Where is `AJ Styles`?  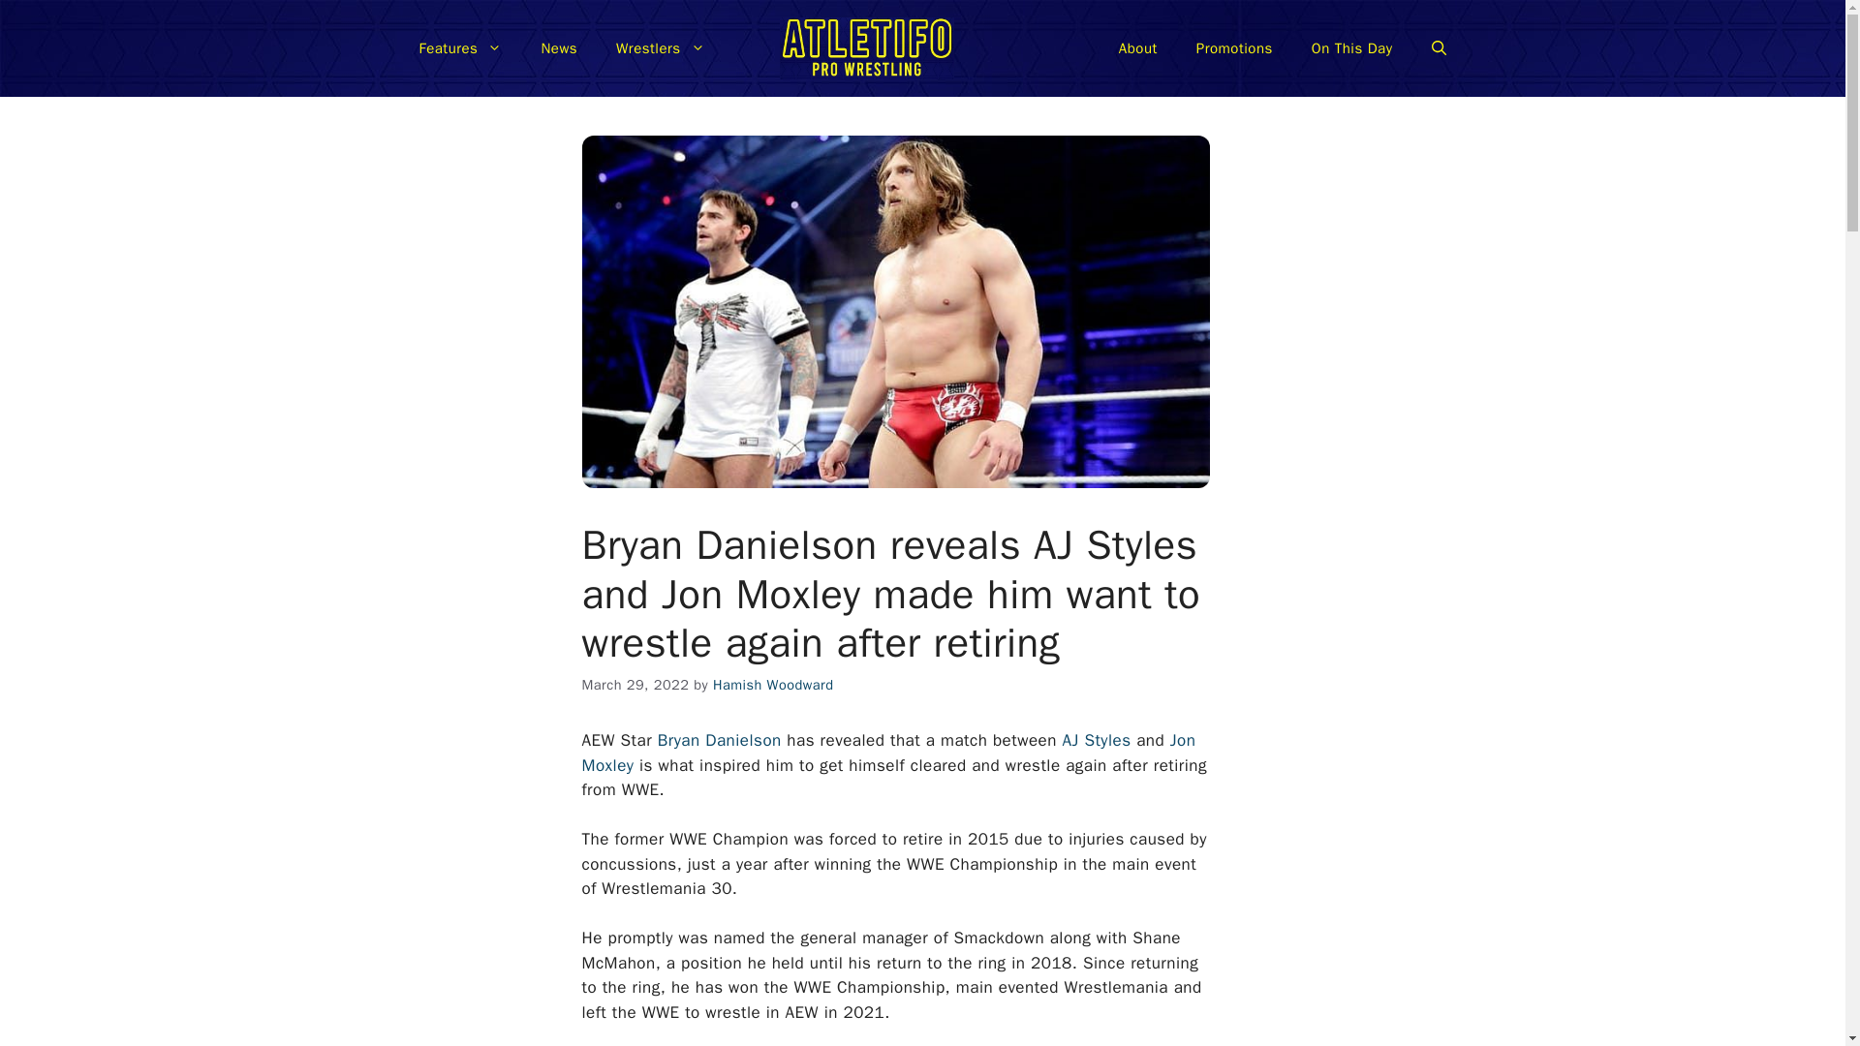
AJ Styles is located at coordinates (1097, 740).